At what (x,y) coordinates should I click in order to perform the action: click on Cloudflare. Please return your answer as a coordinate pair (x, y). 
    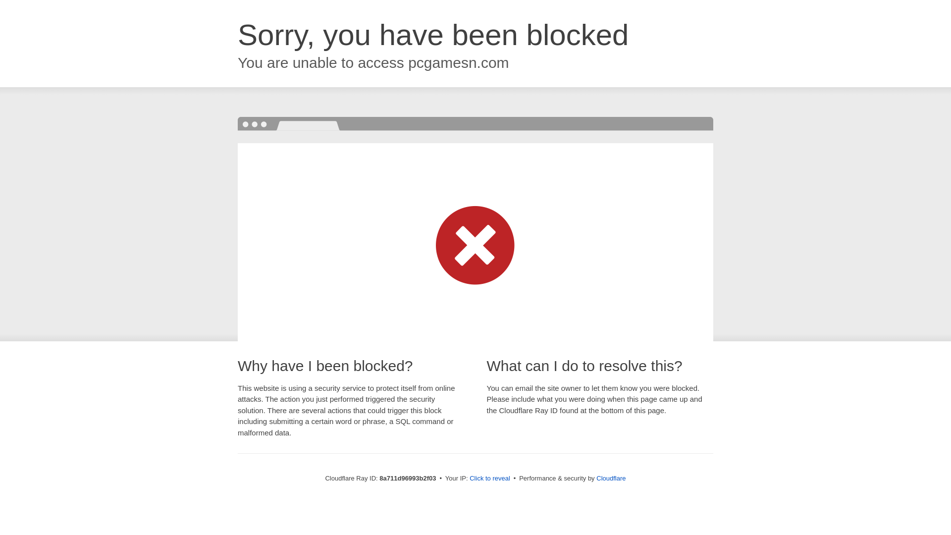
    Looking at the image, I should click on (611, 478).